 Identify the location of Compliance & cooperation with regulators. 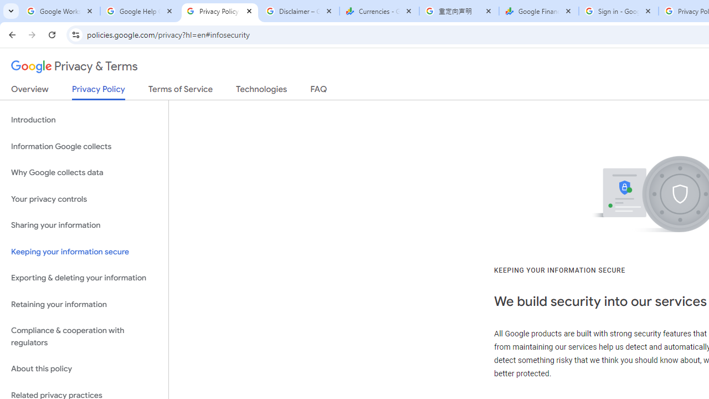
(84, 337).